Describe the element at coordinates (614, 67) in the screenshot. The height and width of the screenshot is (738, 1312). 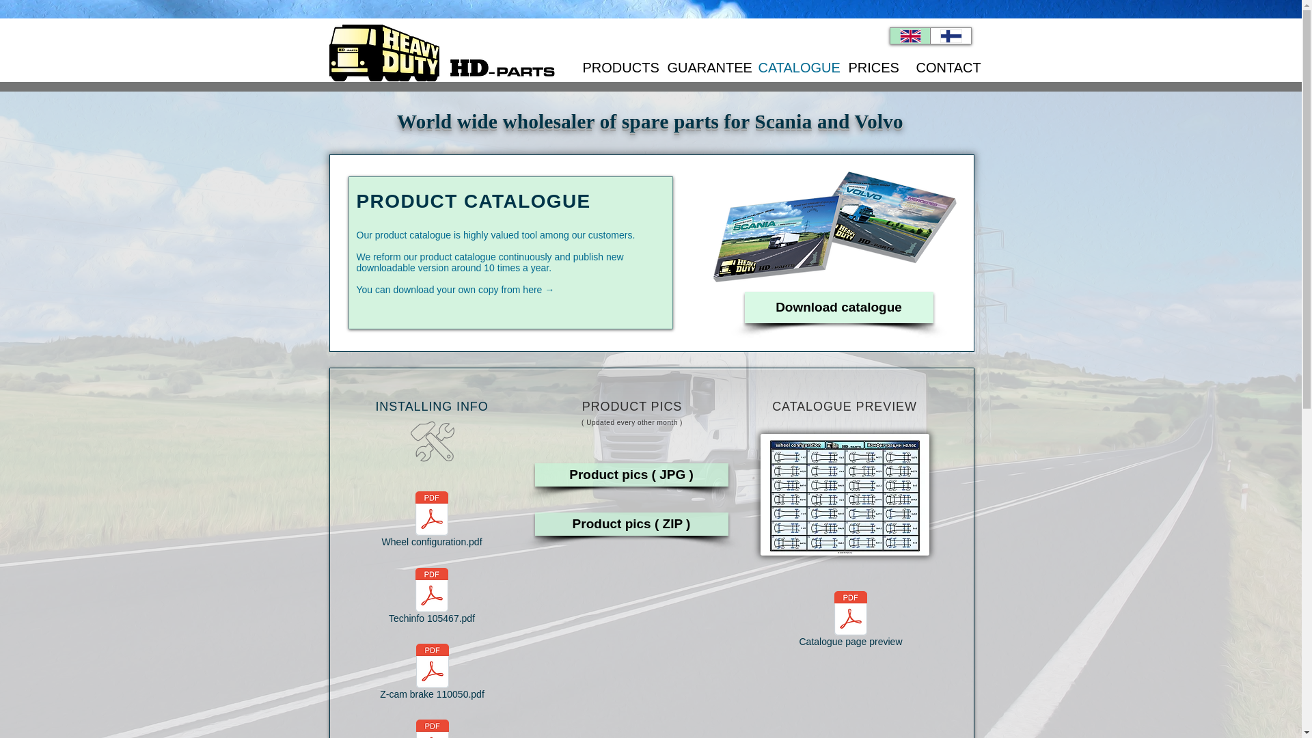
I see `PRODUCTS` at that location.